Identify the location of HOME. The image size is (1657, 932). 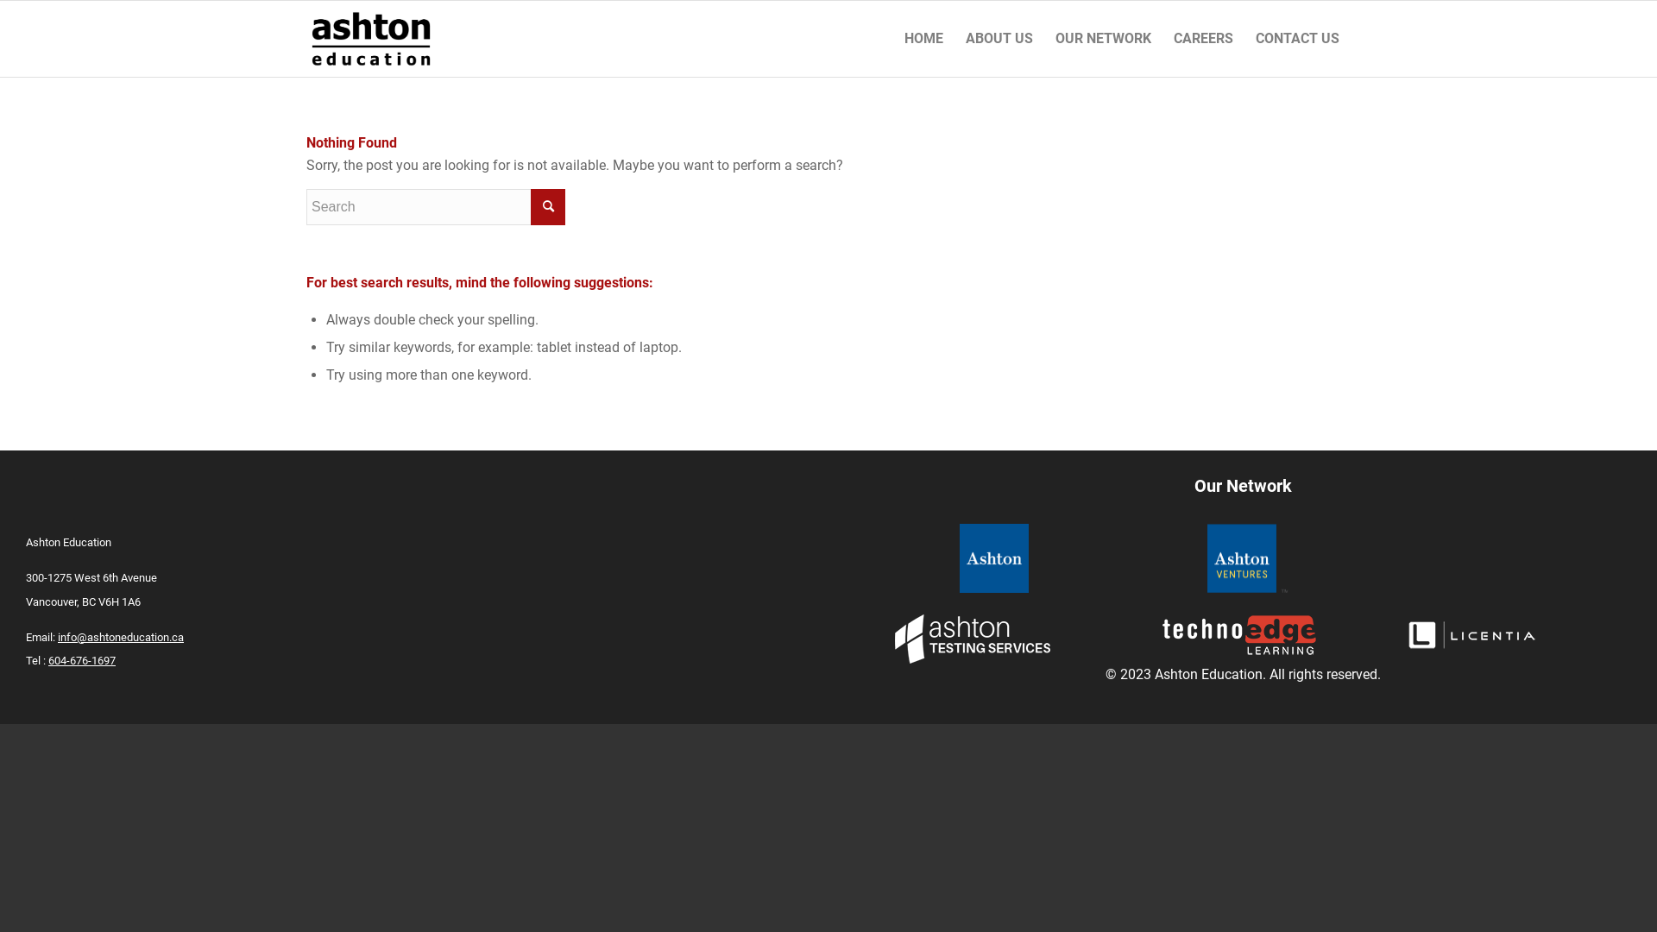
(923, 39).